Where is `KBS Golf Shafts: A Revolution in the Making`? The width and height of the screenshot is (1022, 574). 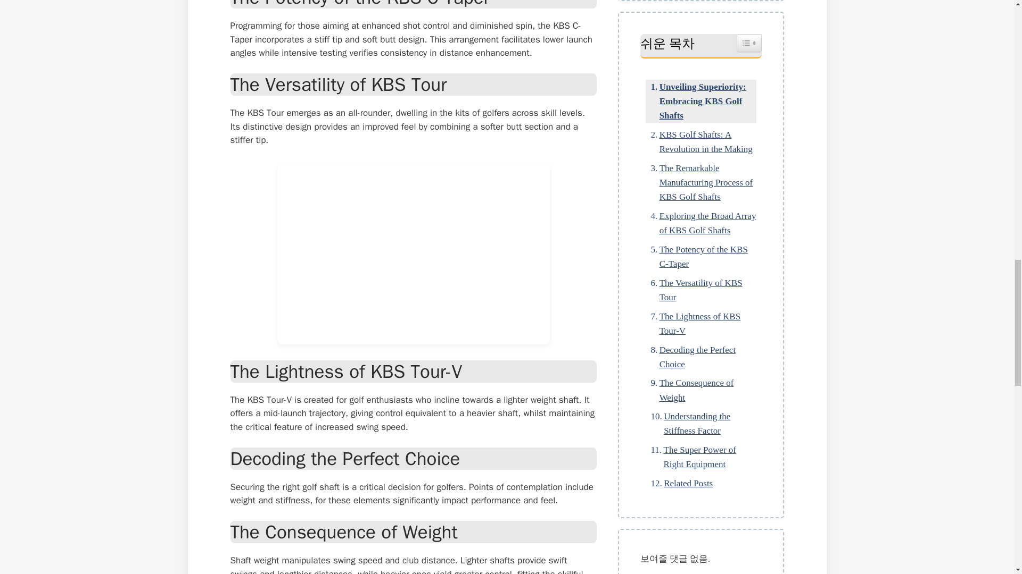
KBS Golf Shafts: A Revolution in the Making is located at coordinates (700, 141).